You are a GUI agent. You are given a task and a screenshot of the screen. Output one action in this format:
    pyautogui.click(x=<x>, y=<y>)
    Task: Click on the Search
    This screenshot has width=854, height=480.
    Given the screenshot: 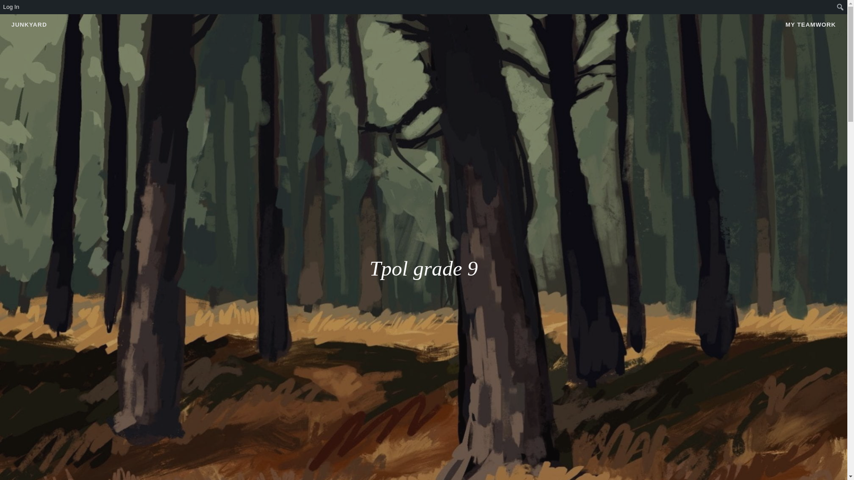 What is the action you would take?
    pyautogui.click(x=10, y=8)
    